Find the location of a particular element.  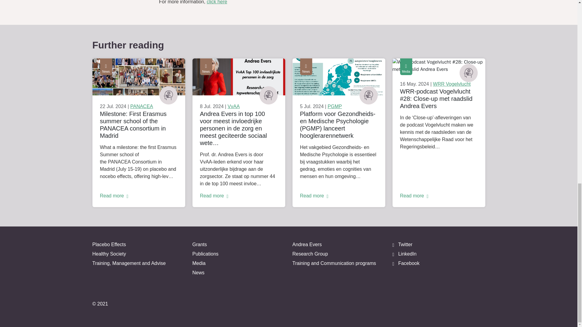

Training, Management and Advise is located at coordinates (138, 264).